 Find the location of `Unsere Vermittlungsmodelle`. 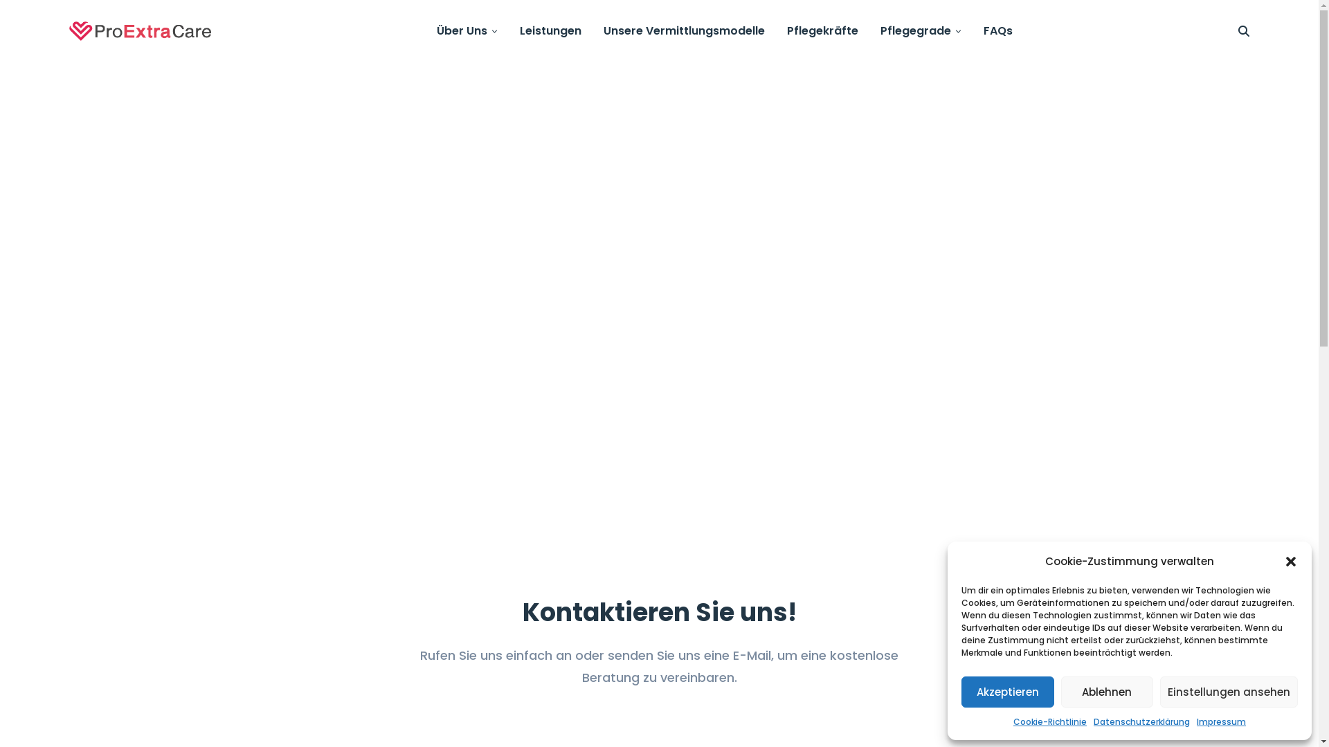

Unsere Vermittlungsmodelle is located at coordinates (684, 31).